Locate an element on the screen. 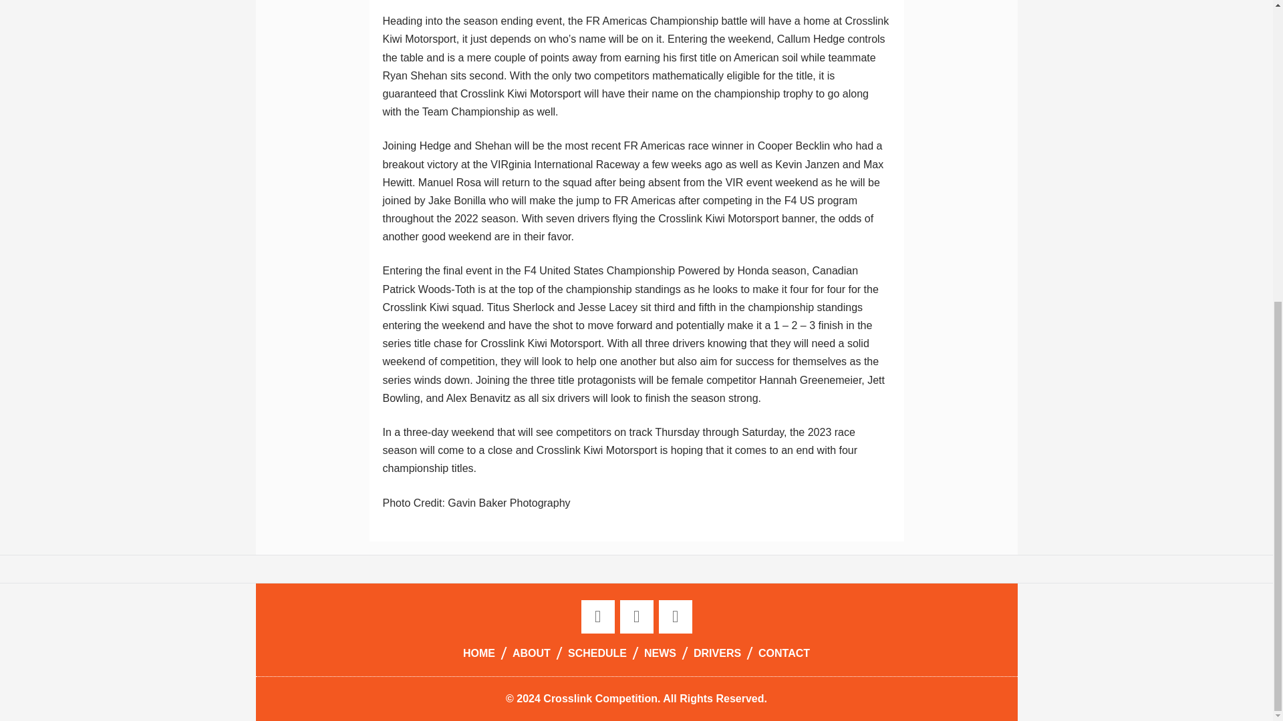  SCHEDULE is located at coordinates (597, 653).